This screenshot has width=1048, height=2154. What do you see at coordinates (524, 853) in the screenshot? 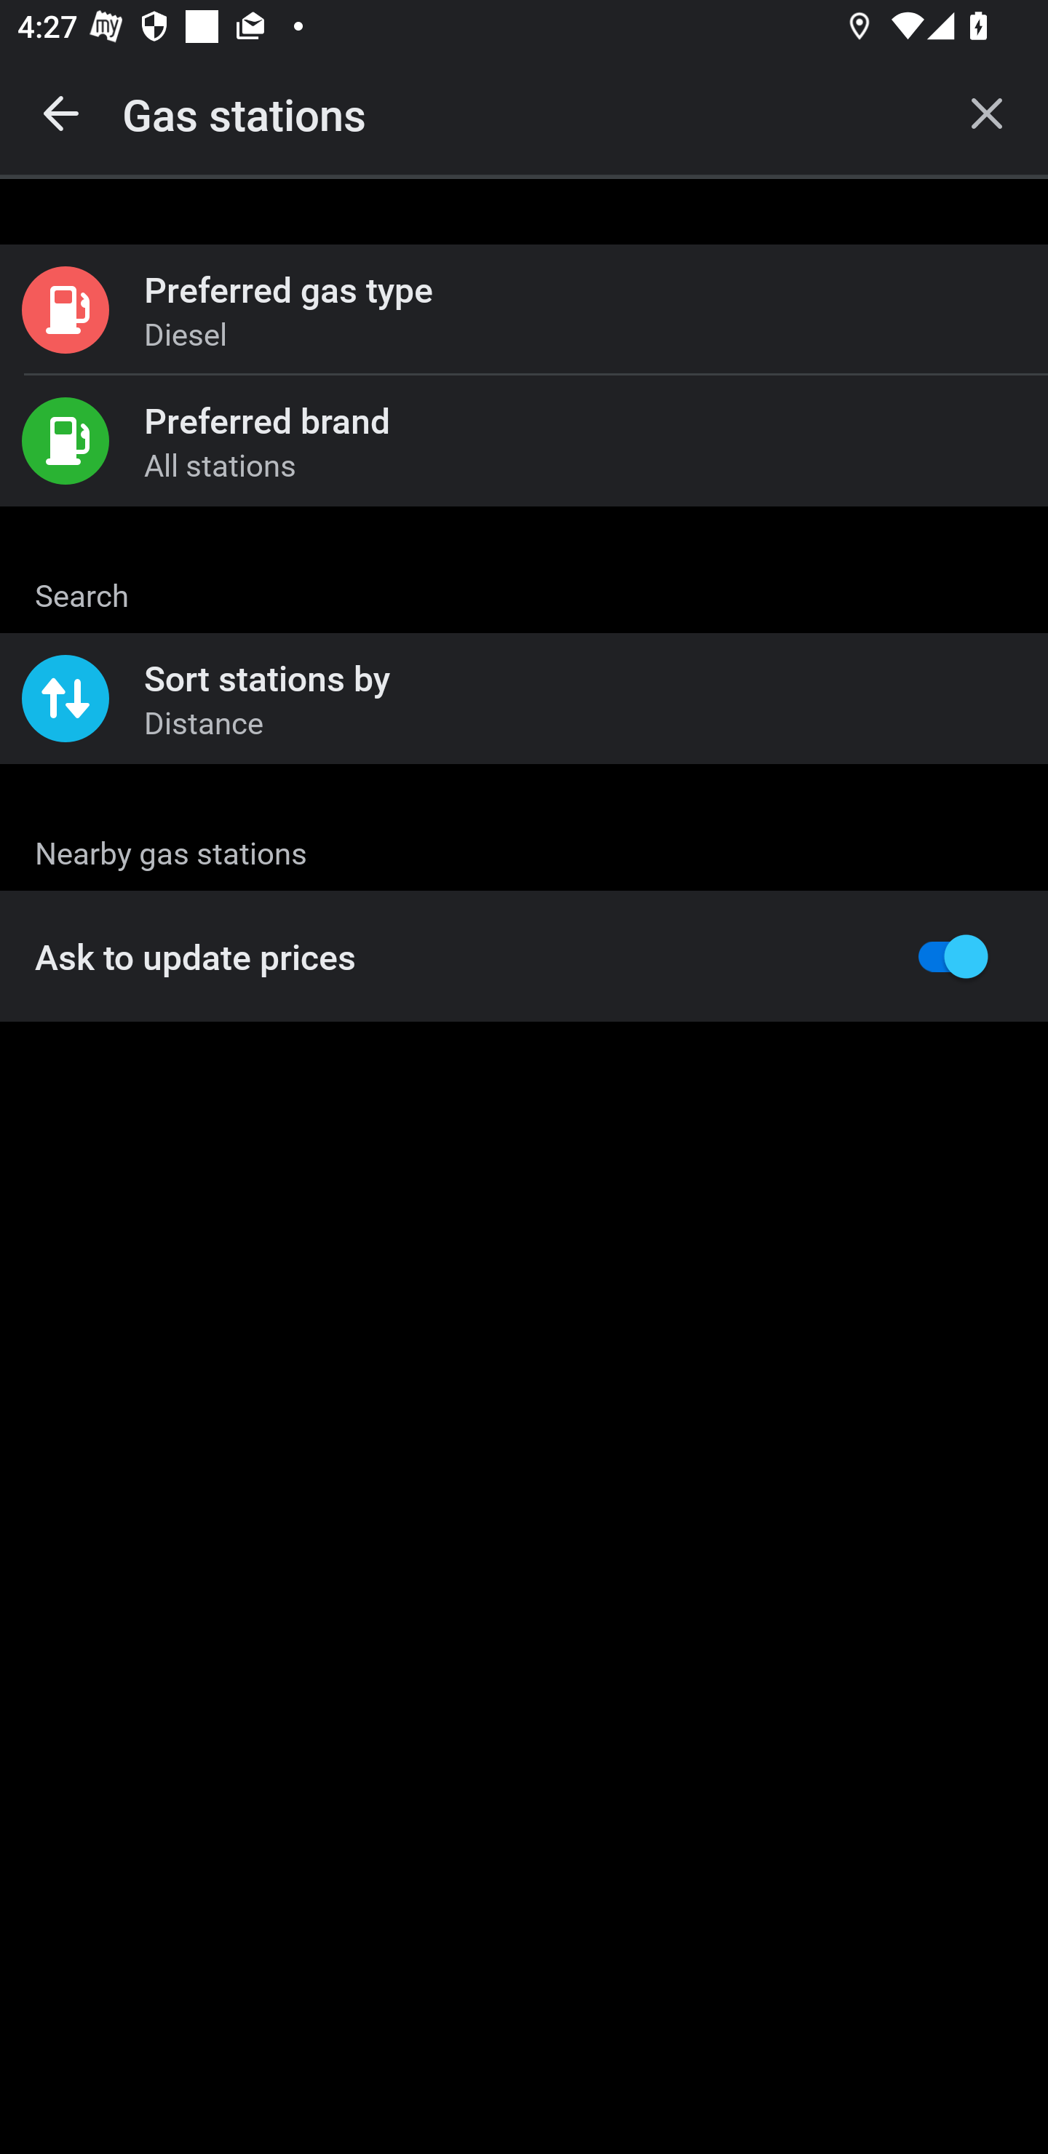
I see `ACTION_CELL_ICON Settings ACTION_CELL_TEXT` at bounding box center [524, 853].